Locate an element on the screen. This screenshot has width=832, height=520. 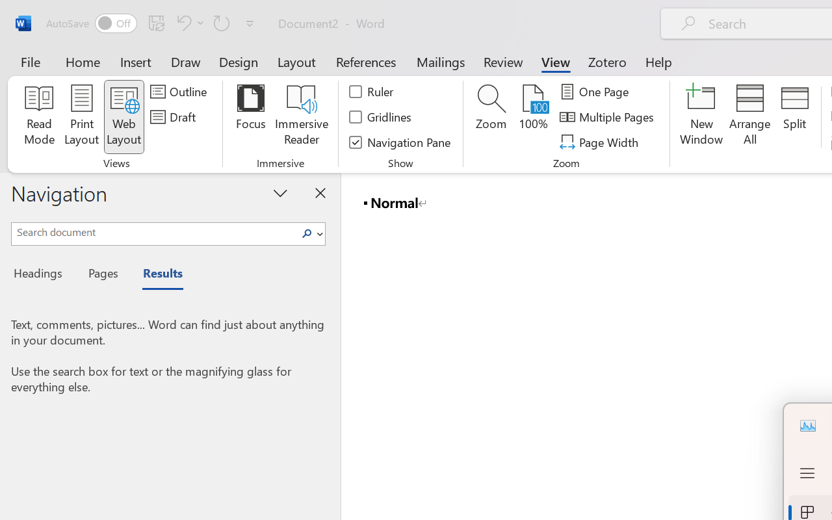
100% is located at coordinates (533, 117).